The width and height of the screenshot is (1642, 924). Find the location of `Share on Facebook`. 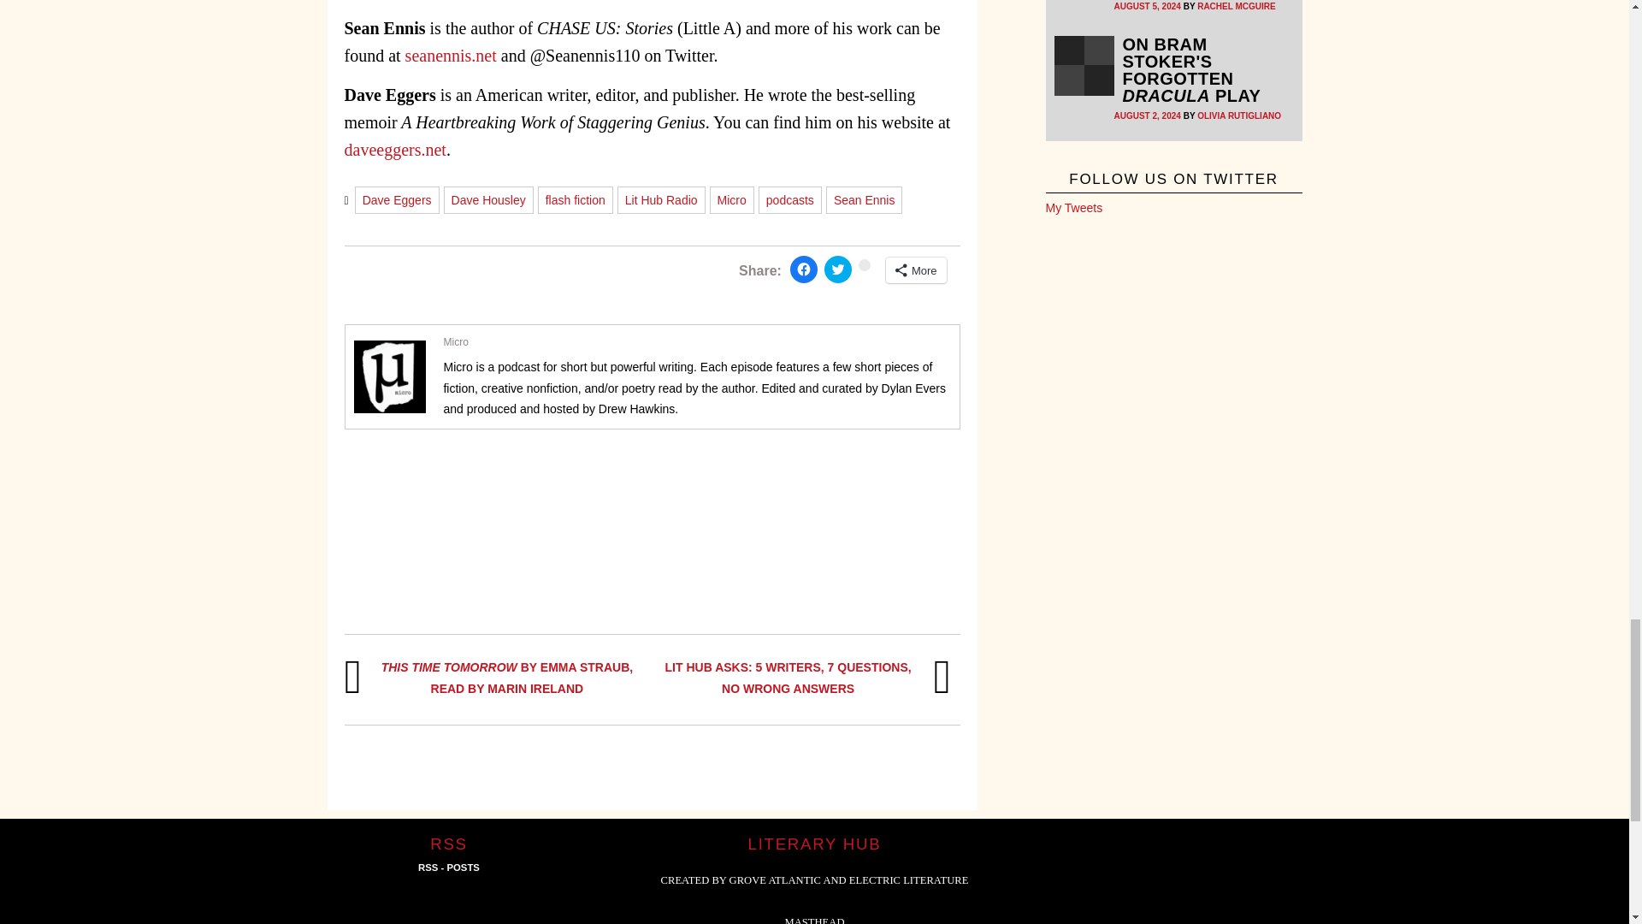

Share on Facebook is located at coordinates (804, 269).